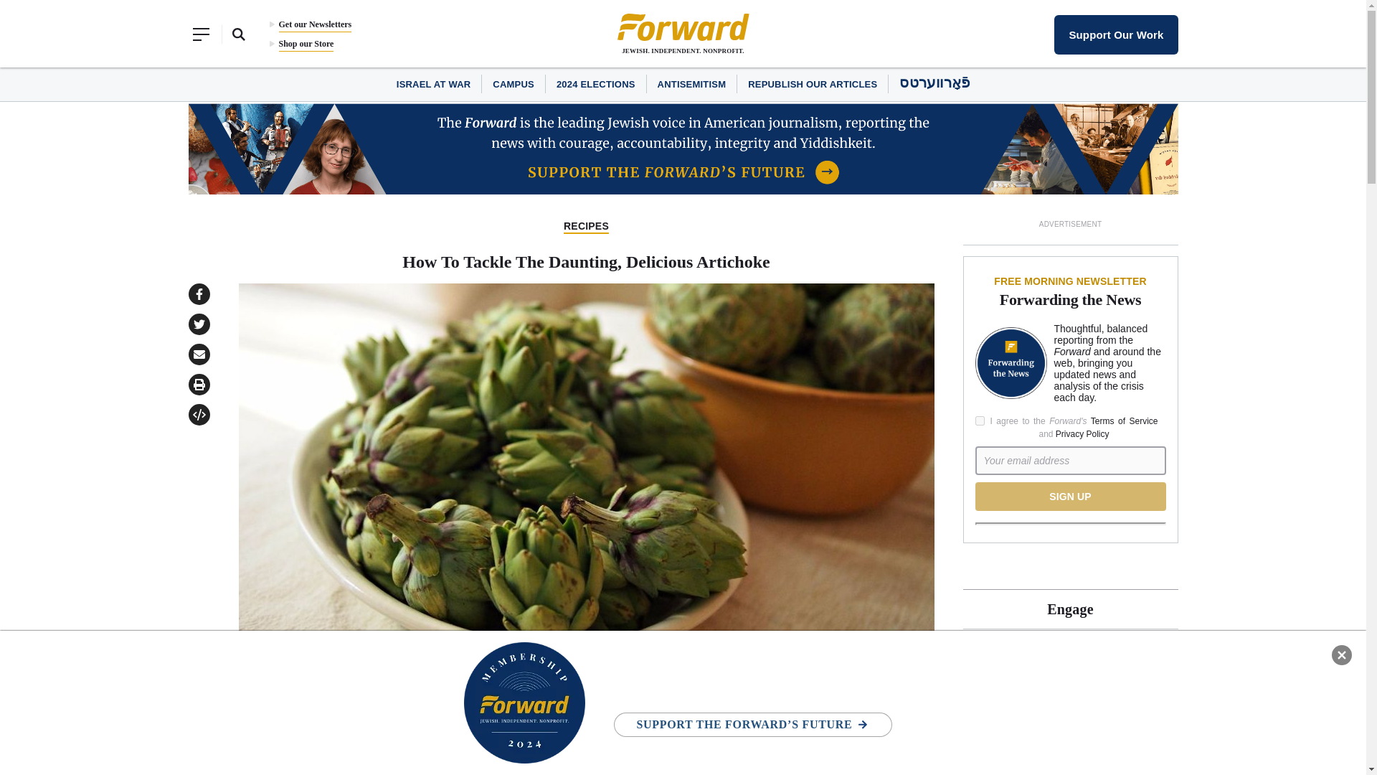 Image resolution: width=1377 pixels, height=775 pixels. What do you see at coordinates (1070, 496) in the screenshot?
I see `Sign Up` at bounding box center [1070, 496].